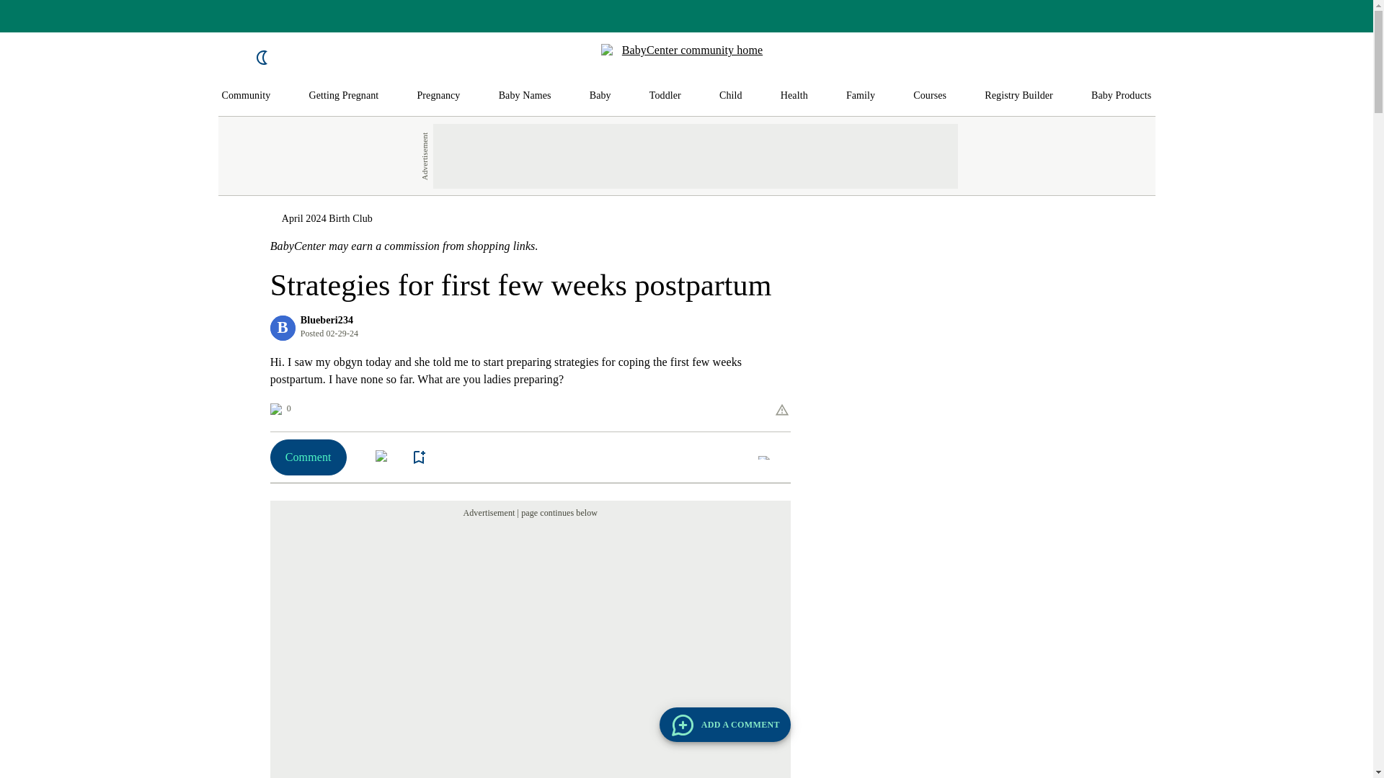 The image size is (1384, 778). What do you see at coordinates (247, 96) in the screenshot?
I see `Community` at bounding box center [247, 96].